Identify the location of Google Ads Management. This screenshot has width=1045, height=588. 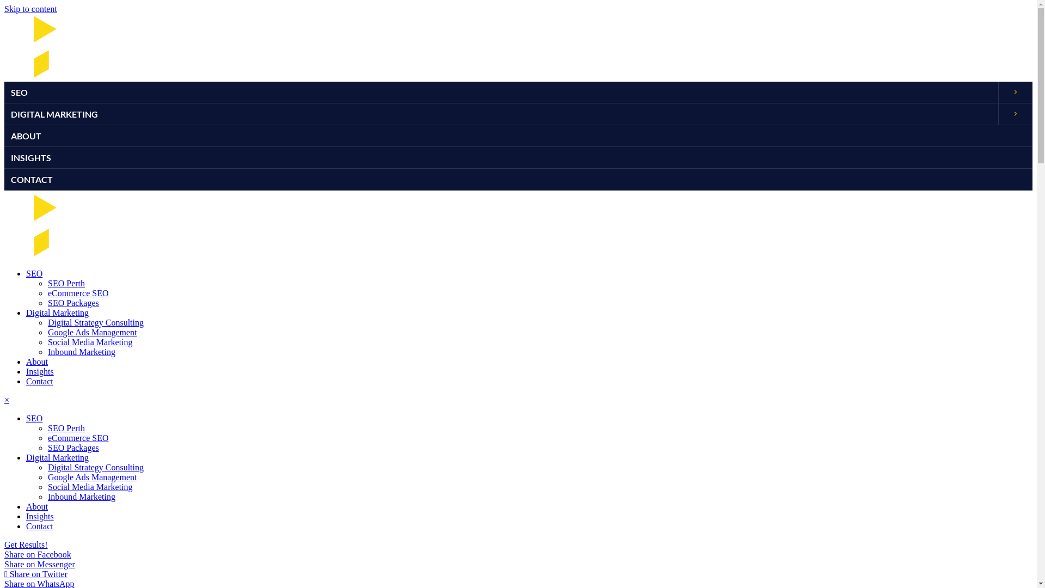
(93, 477).